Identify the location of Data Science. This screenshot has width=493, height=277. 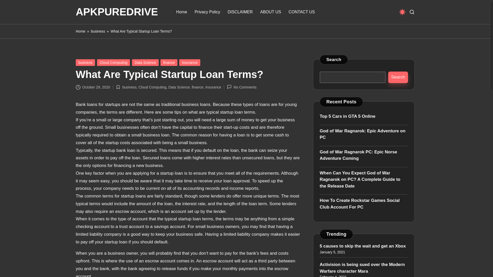
(179, 87).